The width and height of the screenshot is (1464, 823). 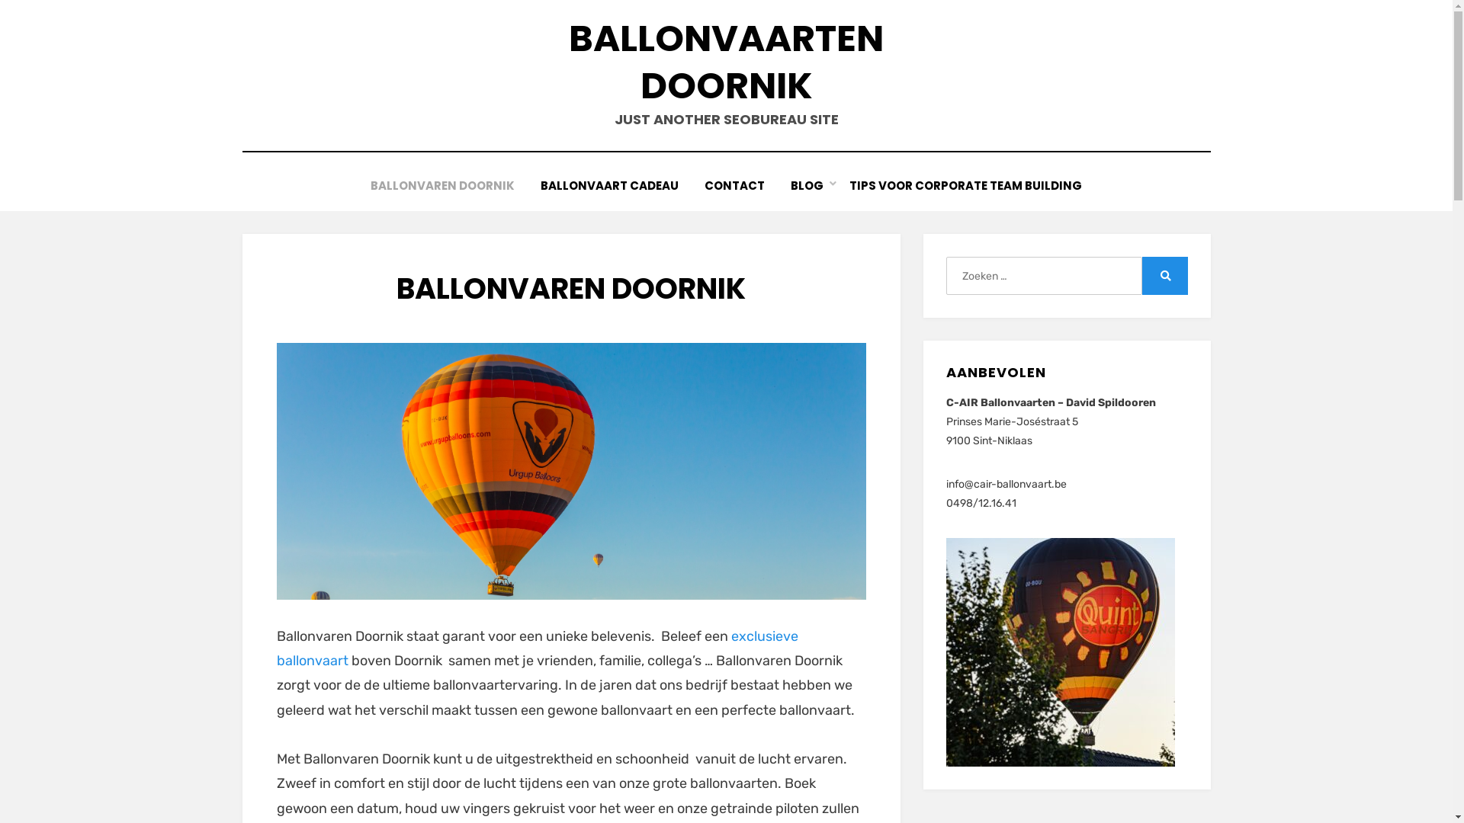 What do you see at coordinates (1006, 485) in the screenshot?
I see `info@cair-ballonvaart.be` at bounding box center [1006, 485].